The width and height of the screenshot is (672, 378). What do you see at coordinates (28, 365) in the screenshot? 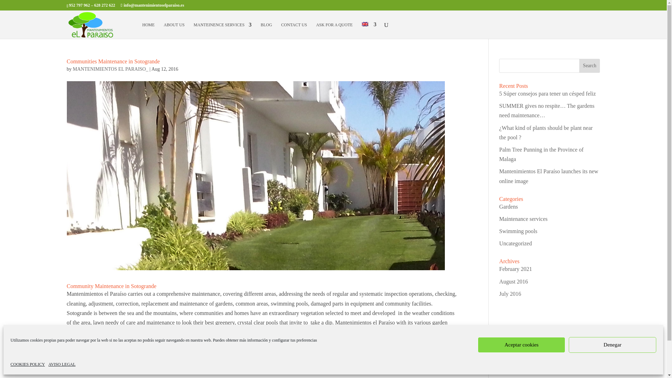
I see `COOKIES POLICY` at bounding box center [28, 365].